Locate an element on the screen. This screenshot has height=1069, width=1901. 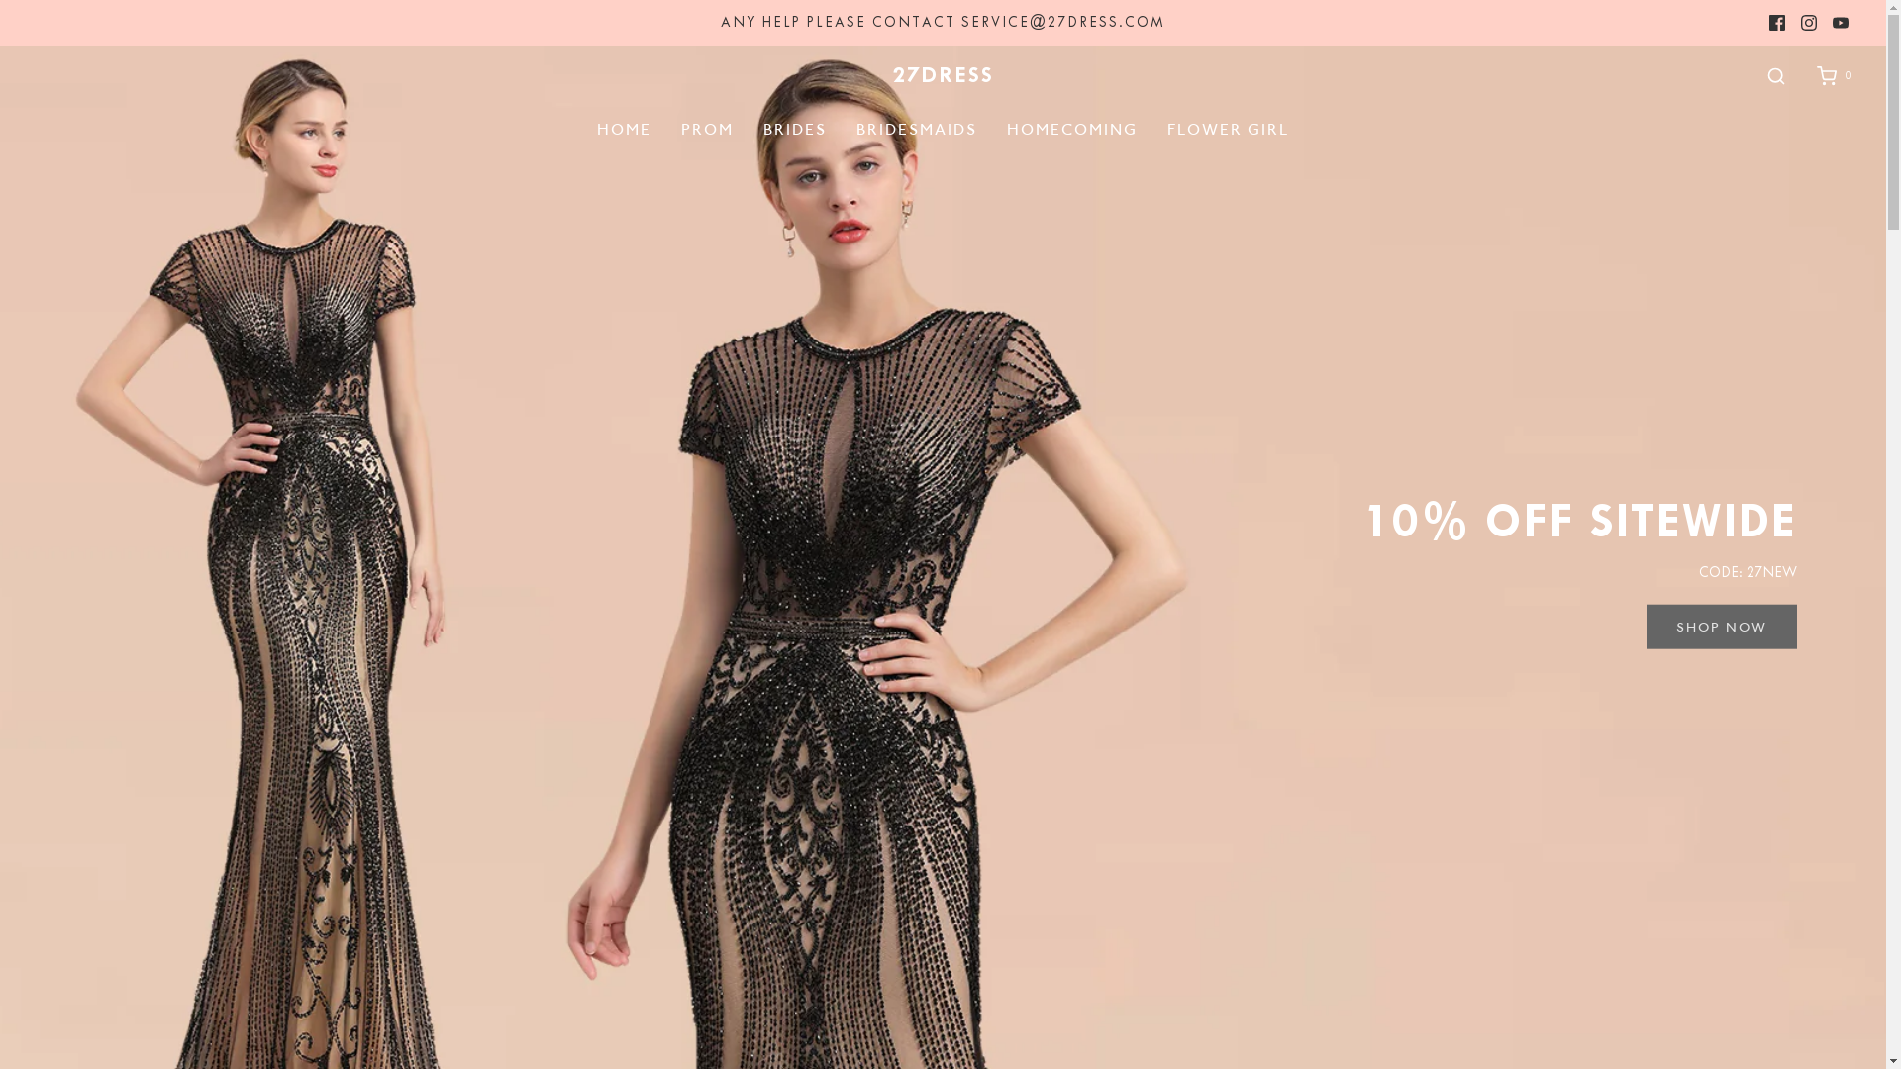
YOUTUBE ICON is located at coordinates (1841, 22).